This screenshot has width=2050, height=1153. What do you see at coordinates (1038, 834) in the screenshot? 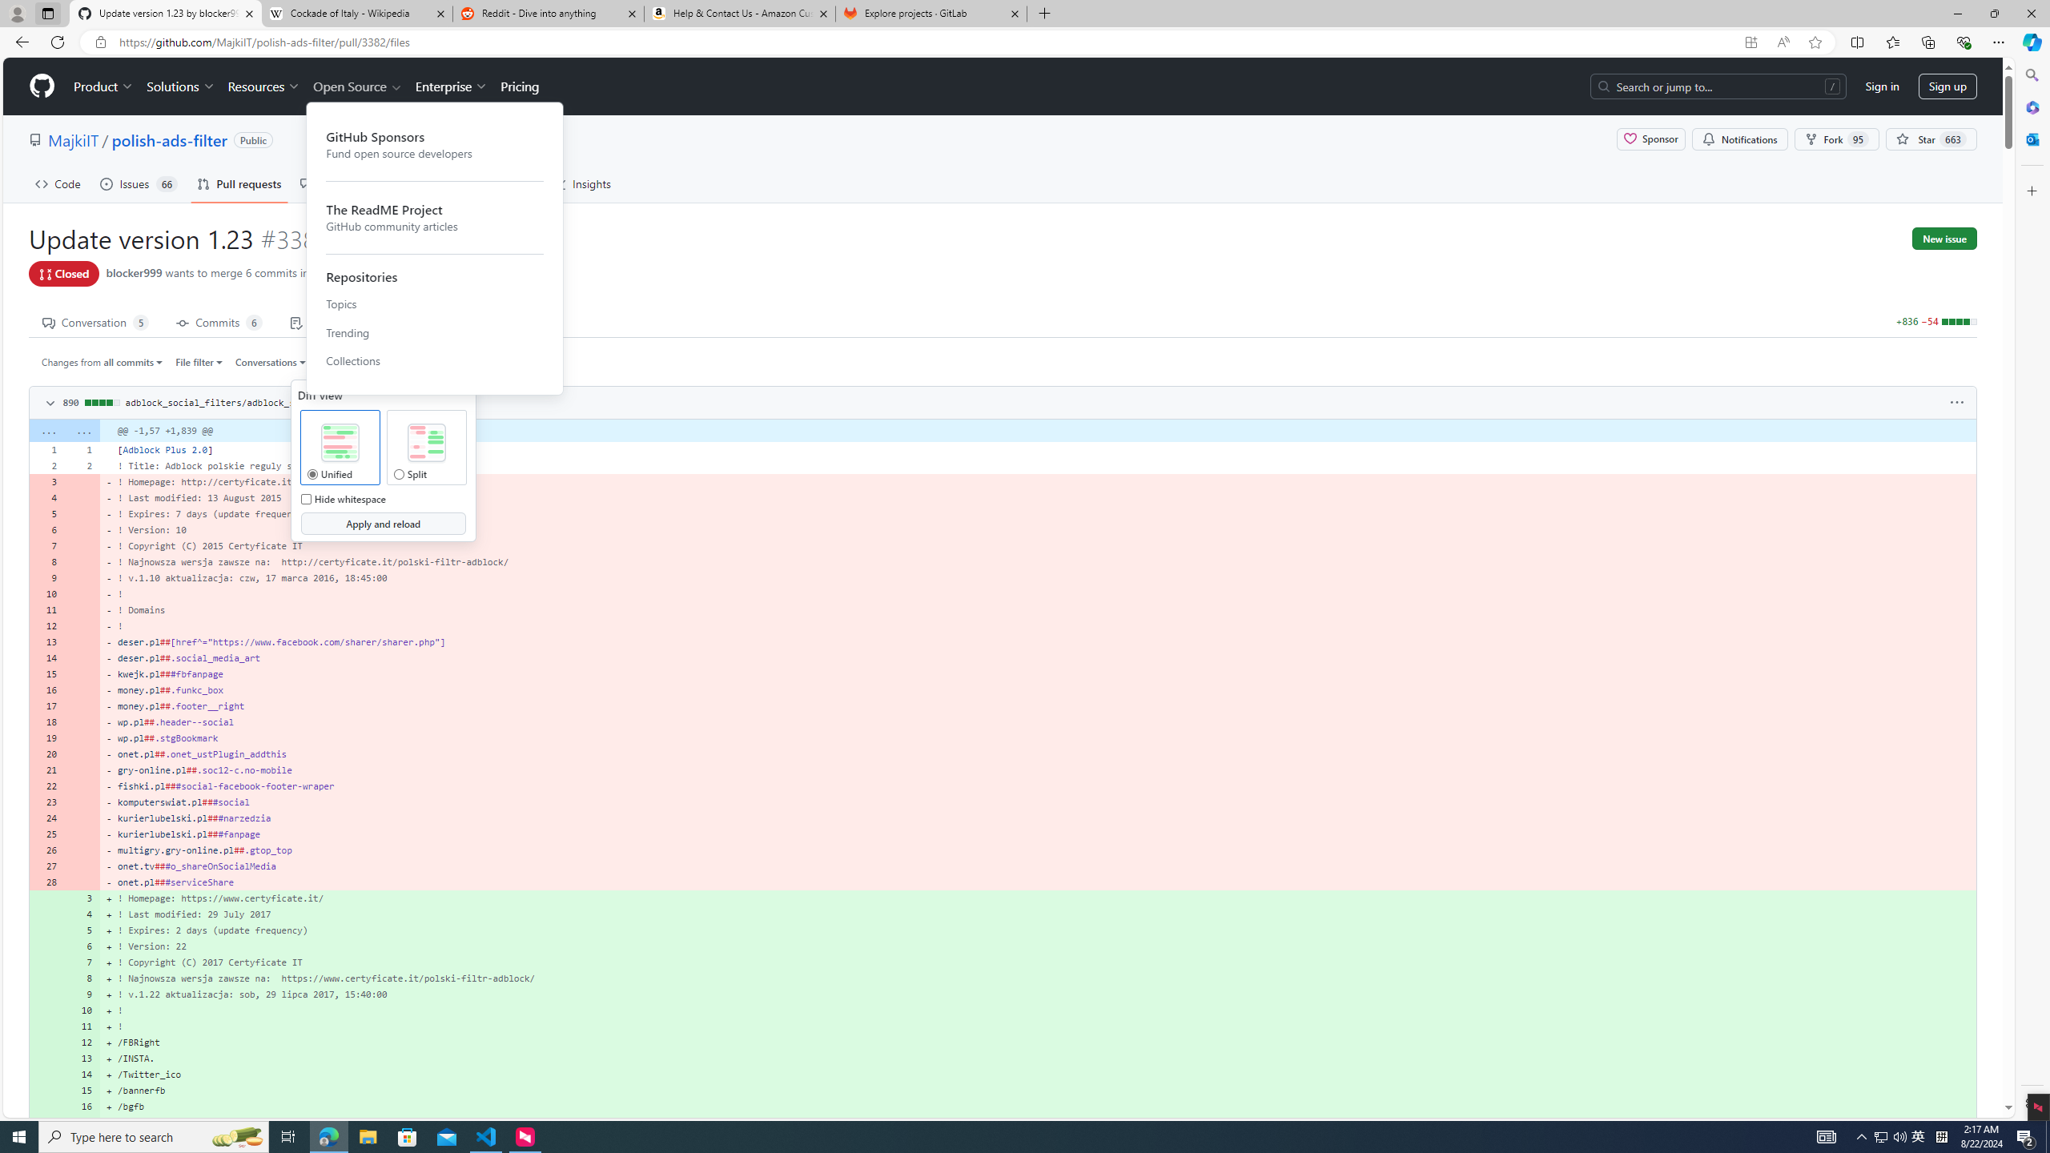
I see `- kurierlubelski.pl###fanpage` at bounding box center [1038, 834].